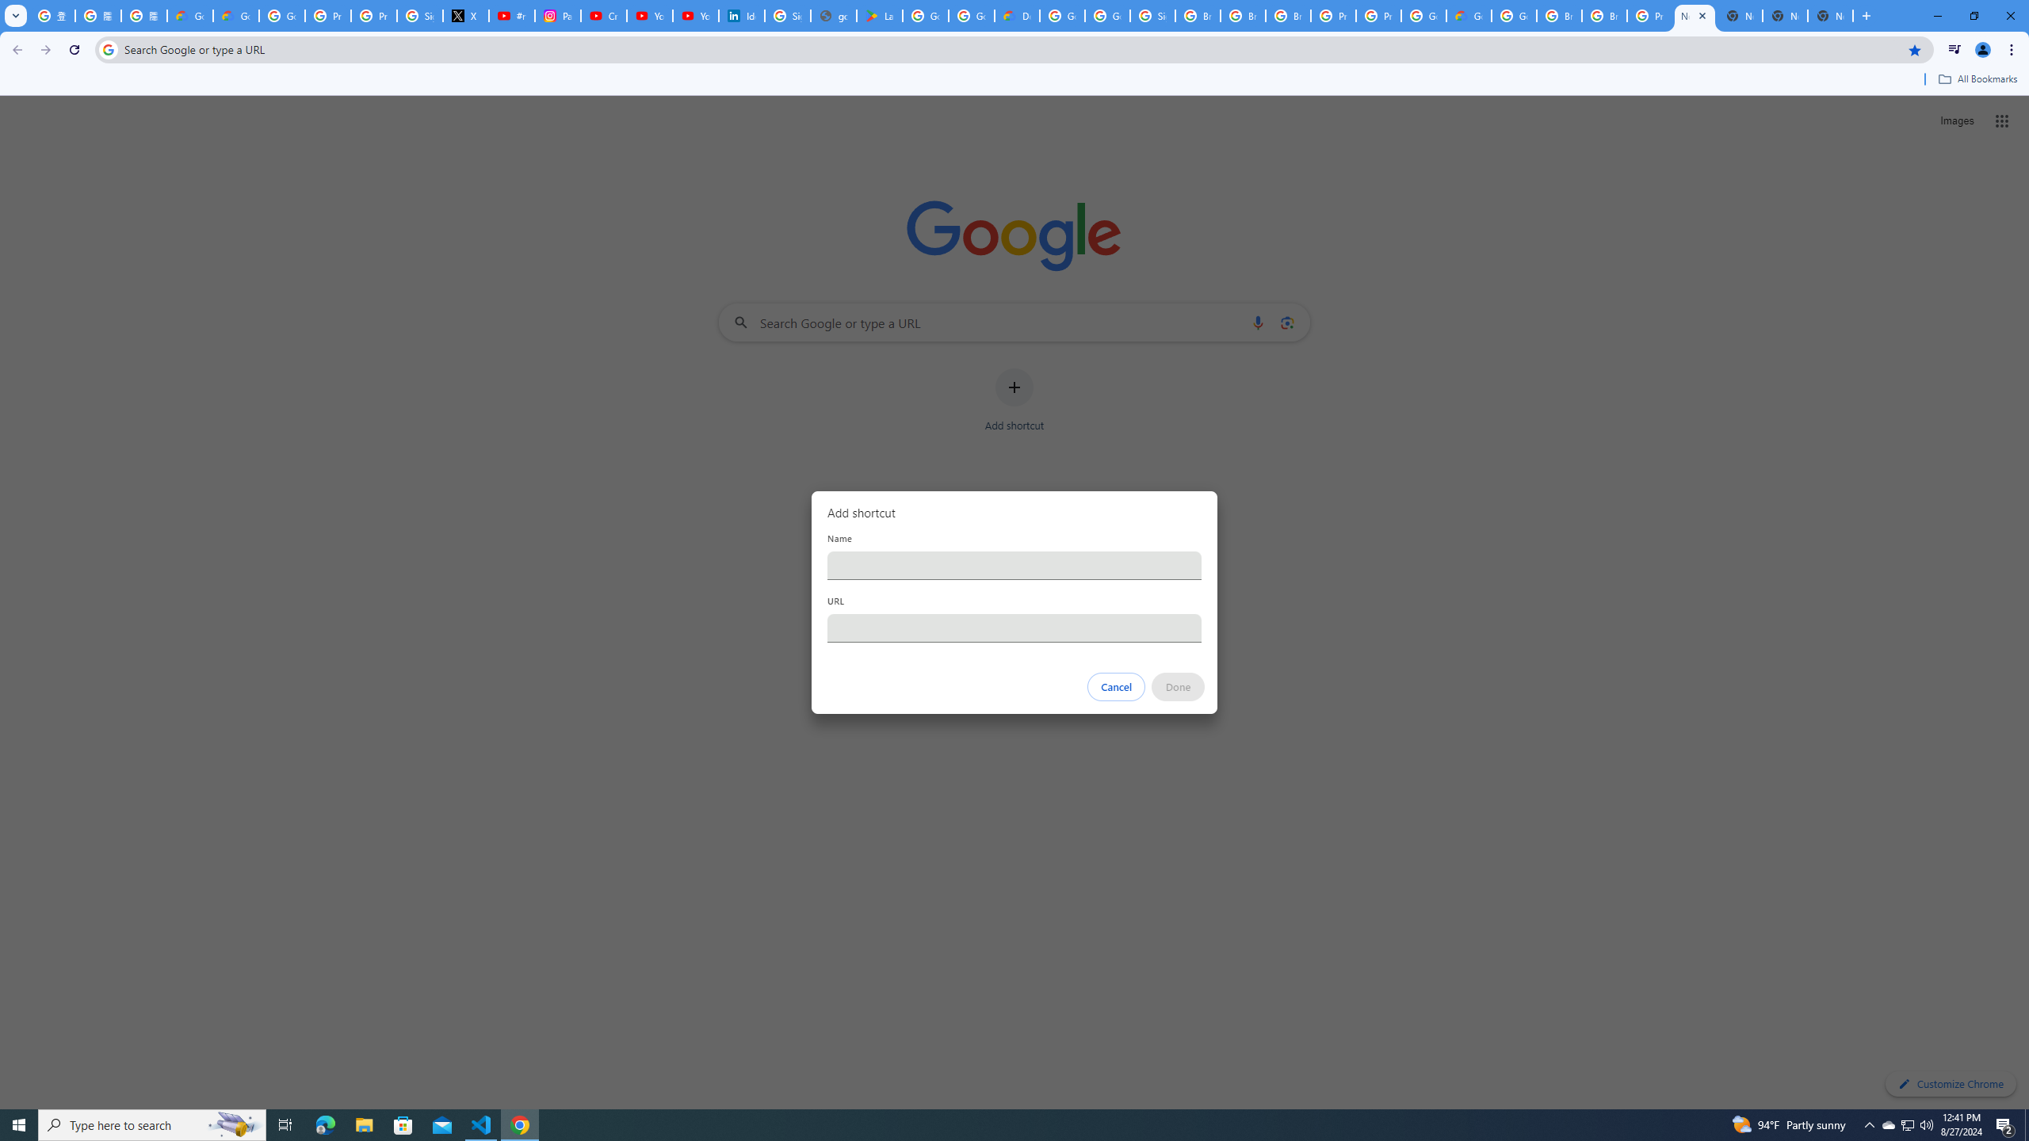 The image size is (2029, 1141). Describe the element at coordinates (1243, 16) in the screenshot. I see `Browse Chrome as a guest - Computer - Google Chrome Help` at that location.